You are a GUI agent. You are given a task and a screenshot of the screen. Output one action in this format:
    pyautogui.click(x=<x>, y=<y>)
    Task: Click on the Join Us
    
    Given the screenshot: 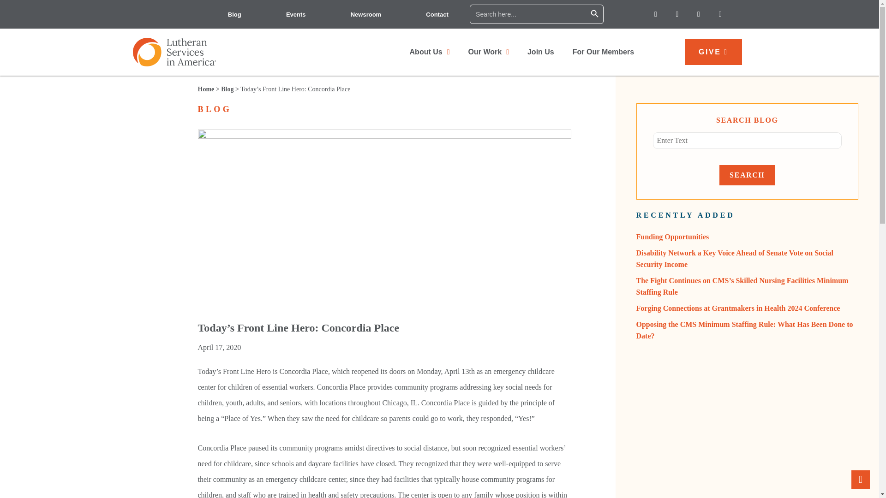 What is the action you would take?
    pyautogui.click(x=541, y=52)
    